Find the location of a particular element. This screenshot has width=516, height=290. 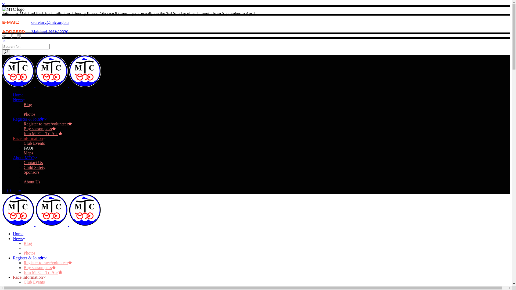

Home is located at coordinates (18, 95).